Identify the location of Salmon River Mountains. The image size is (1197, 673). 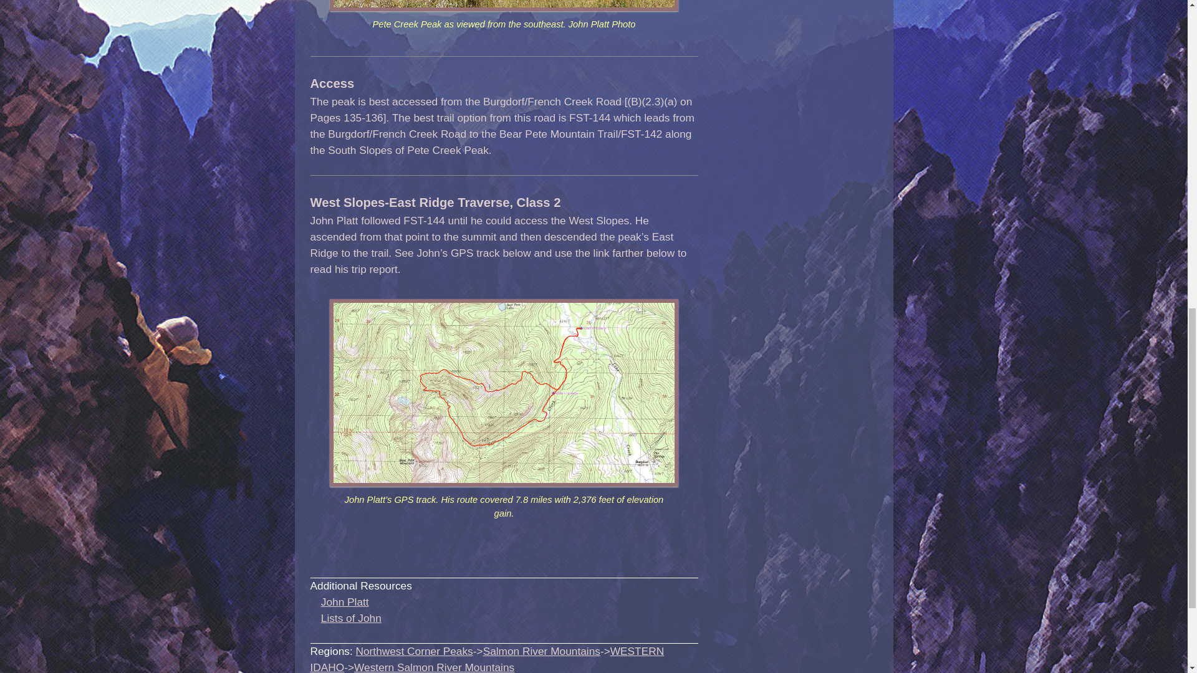
(542, 651).